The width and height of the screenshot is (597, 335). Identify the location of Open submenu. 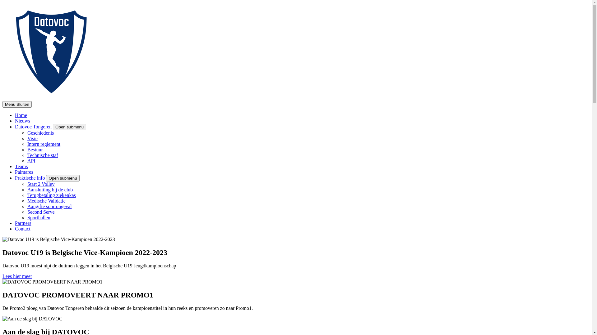
(63, 178).